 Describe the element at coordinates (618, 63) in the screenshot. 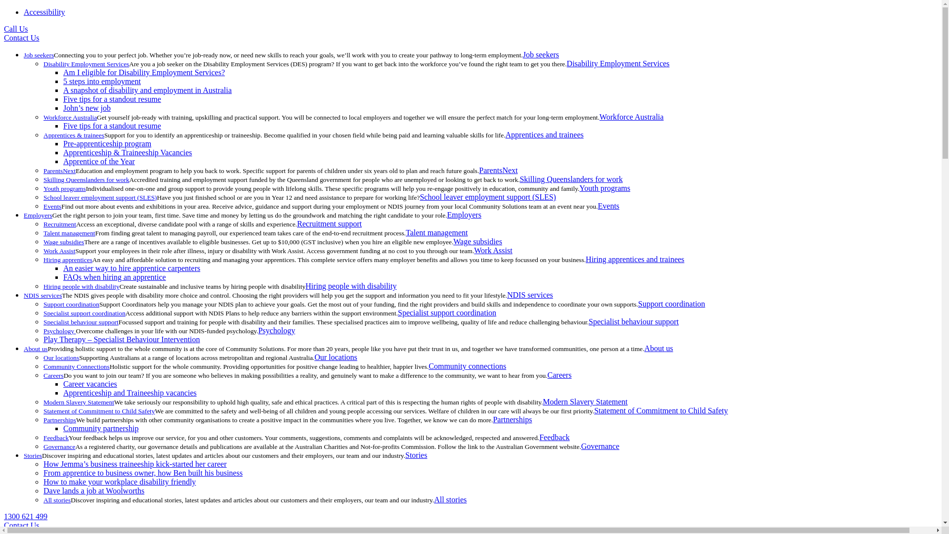

I see `Disability Employment Services` at that location.